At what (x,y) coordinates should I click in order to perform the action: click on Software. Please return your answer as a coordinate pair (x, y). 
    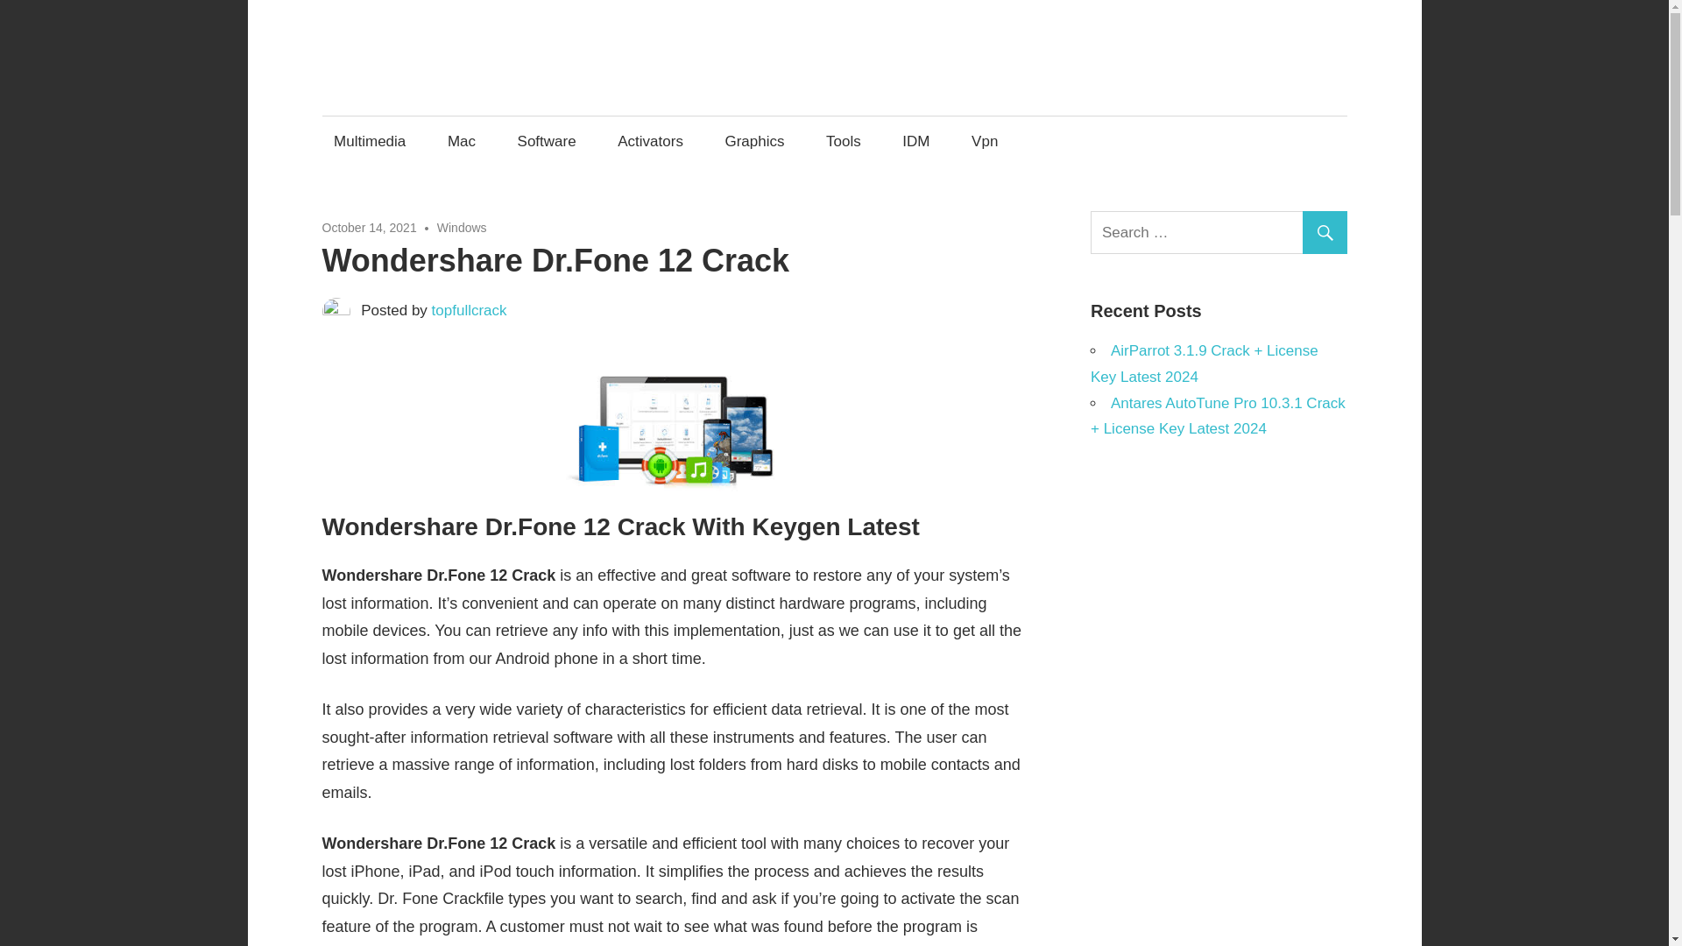
    Looking at the image, I should click on (547, 141).